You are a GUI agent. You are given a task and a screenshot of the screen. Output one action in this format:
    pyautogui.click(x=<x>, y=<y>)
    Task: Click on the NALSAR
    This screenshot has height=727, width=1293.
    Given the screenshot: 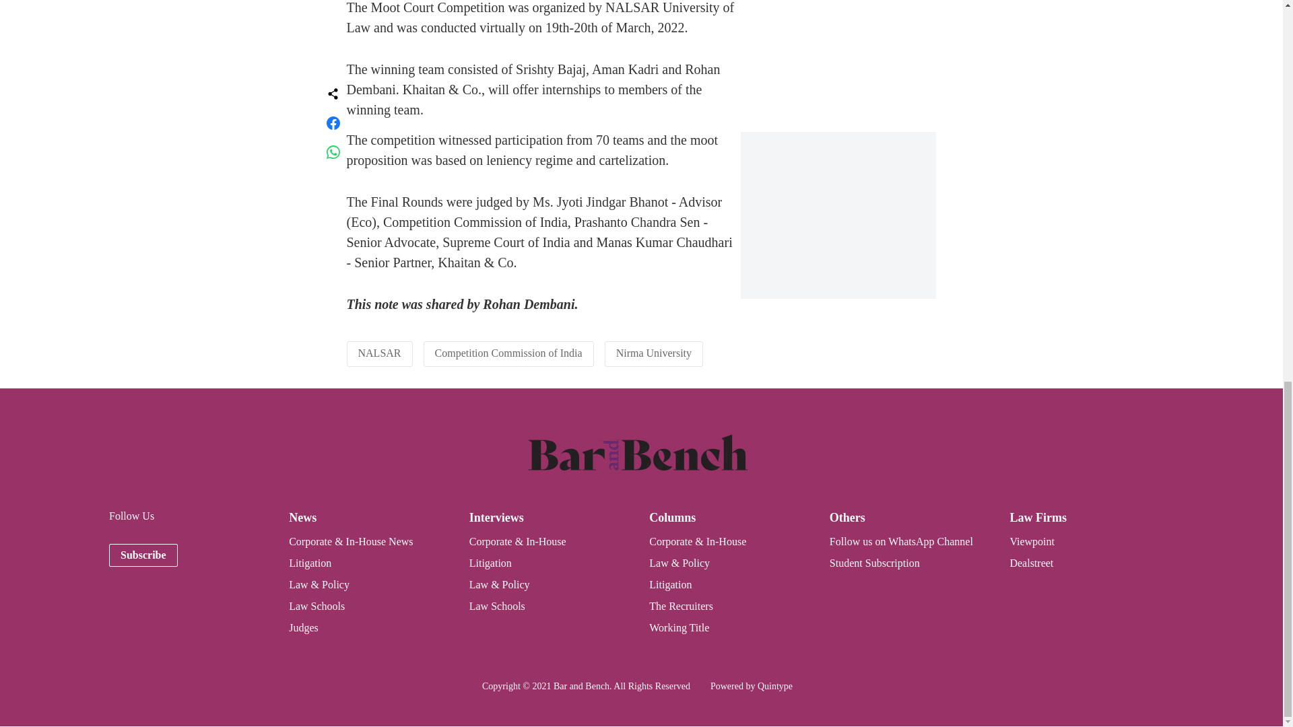 What is the action you would take?
    pyautogui.click(x=379, y=353)
    